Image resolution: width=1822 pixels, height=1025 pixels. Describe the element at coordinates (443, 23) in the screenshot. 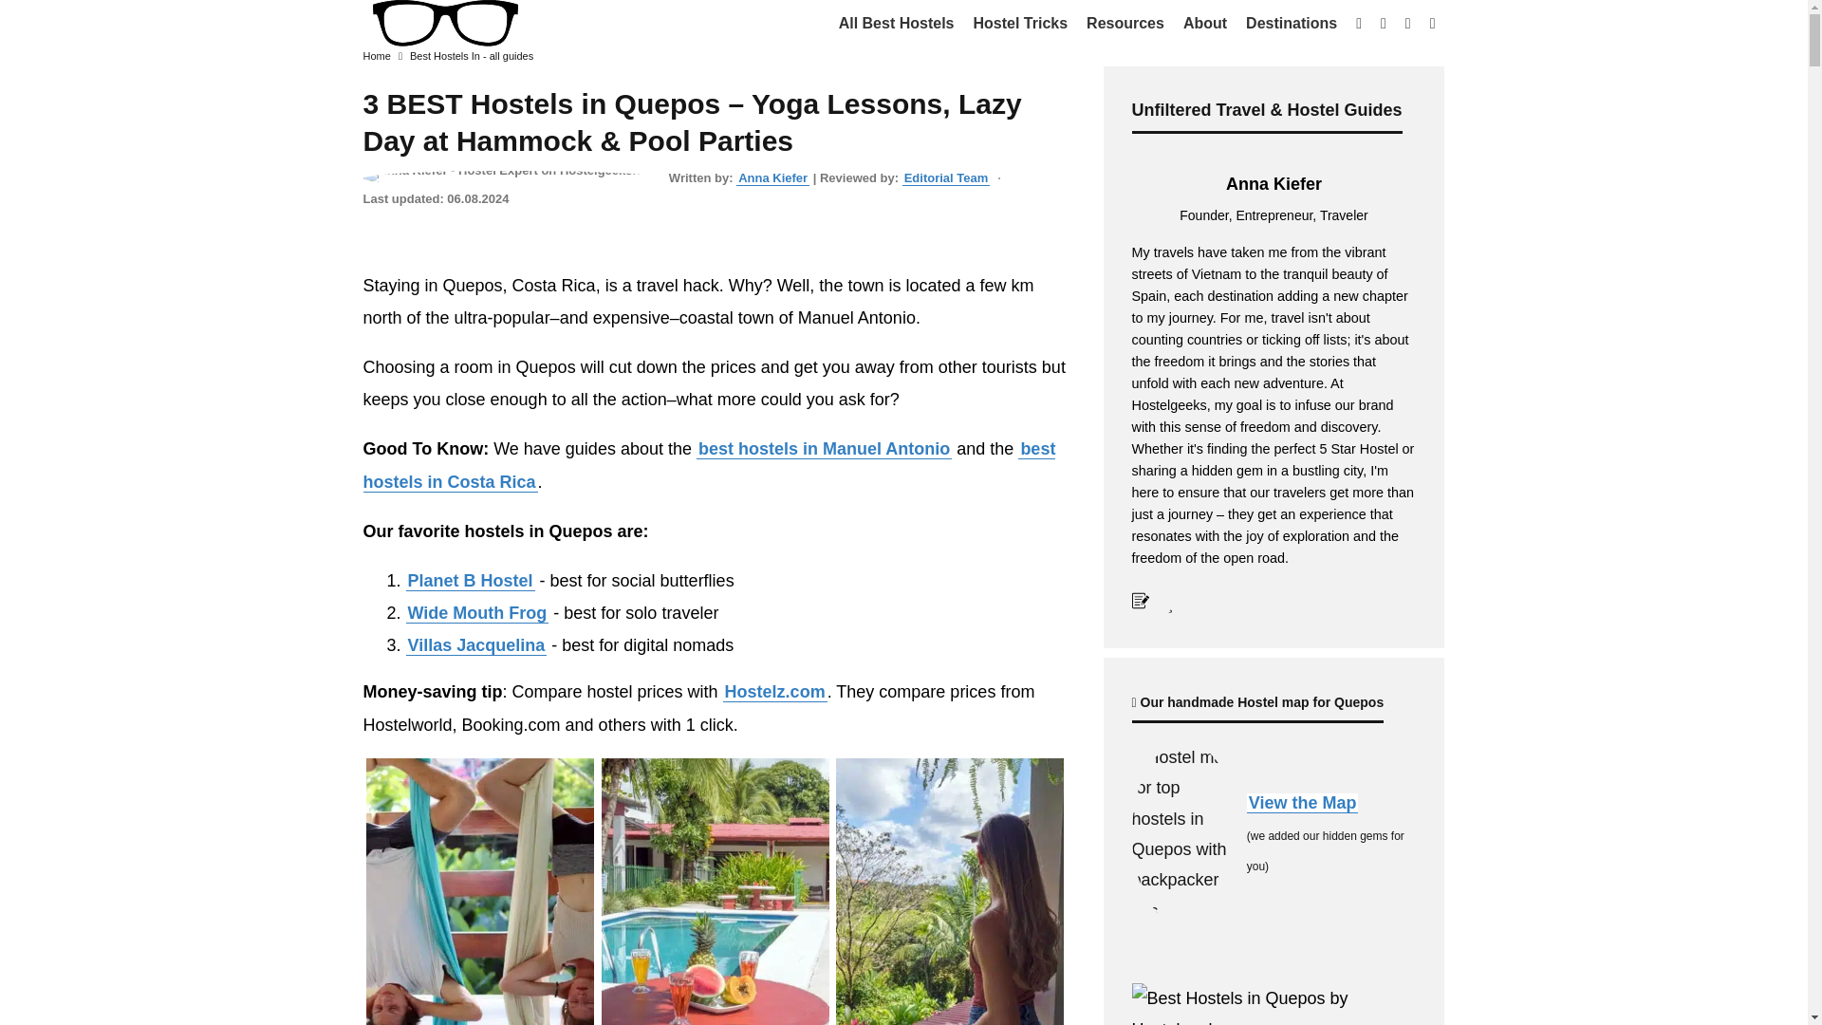

I see `Hostelgeeks - best hostels in the world` at that location.